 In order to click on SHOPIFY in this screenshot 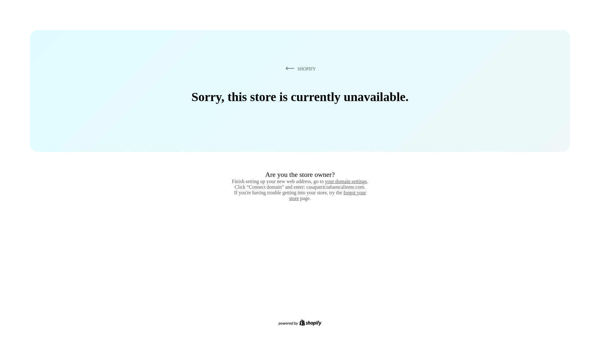, I will do `click(299, 69)`.